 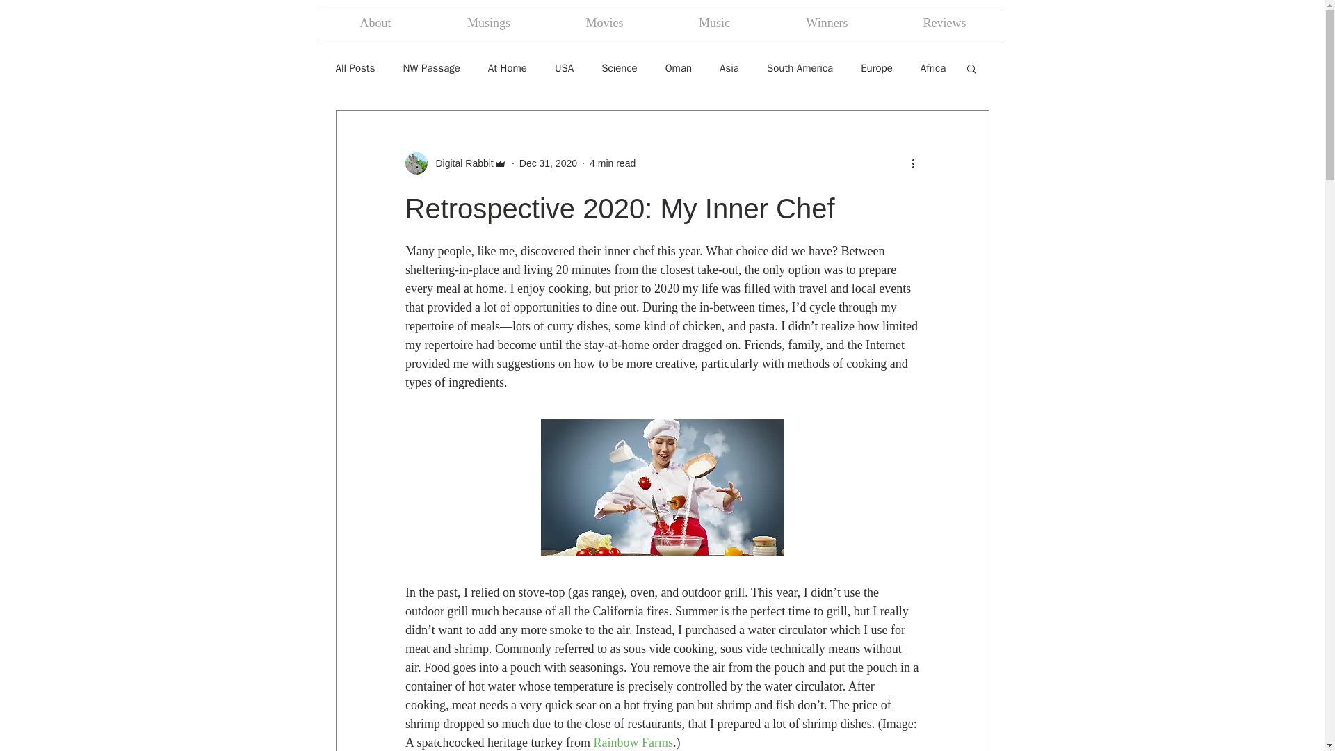 I want to click on Science, so click(x=620, y=67).